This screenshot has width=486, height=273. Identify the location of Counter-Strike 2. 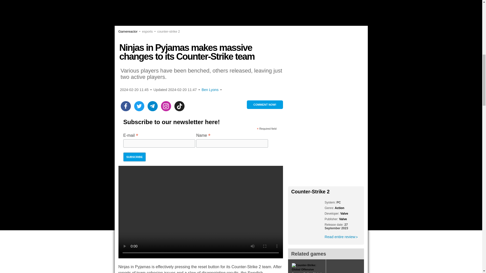
(166, 31).